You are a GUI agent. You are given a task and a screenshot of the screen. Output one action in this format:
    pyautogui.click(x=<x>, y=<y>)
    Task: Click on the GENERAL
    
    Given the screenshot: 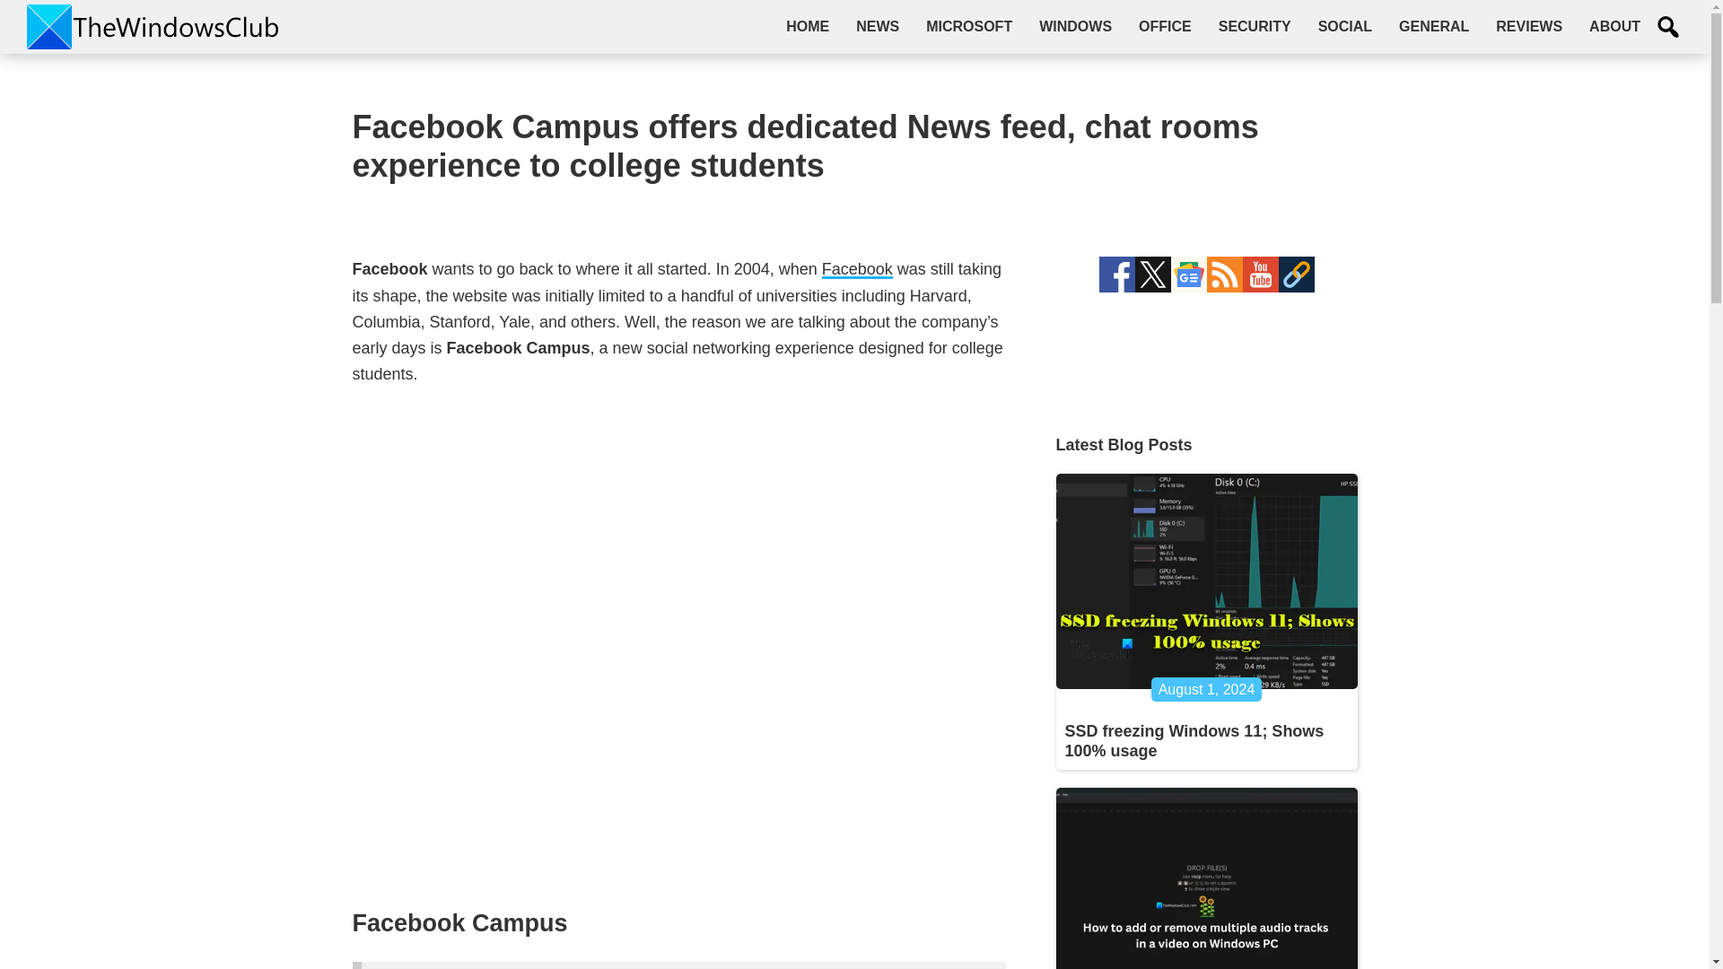 What is the action you would take?
    pyautogui.click(x=1433, y=26)
    